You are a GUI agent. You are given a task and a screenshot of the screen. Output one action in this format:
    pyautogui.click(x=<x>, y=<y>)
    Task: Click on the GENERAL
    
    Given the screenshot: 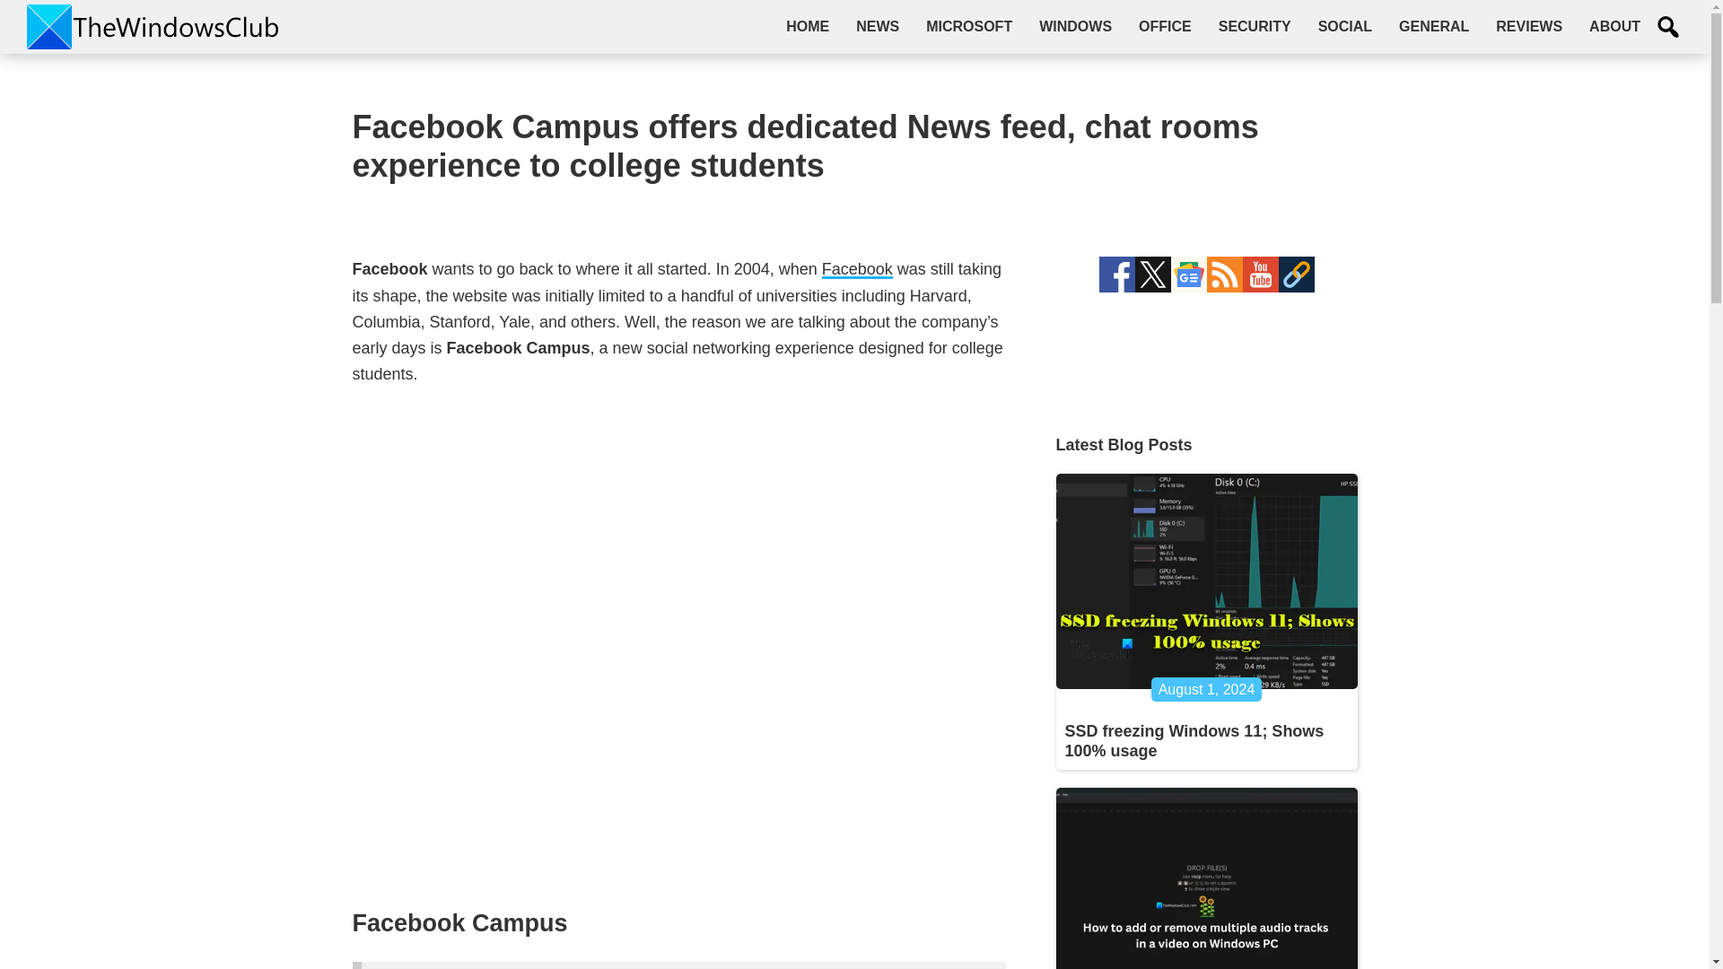 What is the action you would take?
    pyautogui.click(x=1433, y=26)
    